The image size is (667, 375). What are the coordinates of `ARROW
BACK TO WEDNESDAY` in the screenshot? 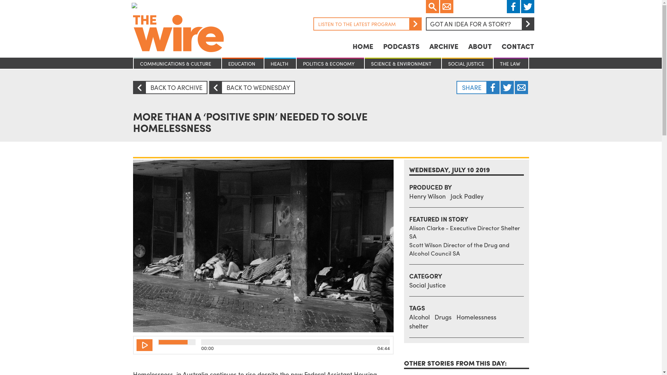 It's located at (252, 87).